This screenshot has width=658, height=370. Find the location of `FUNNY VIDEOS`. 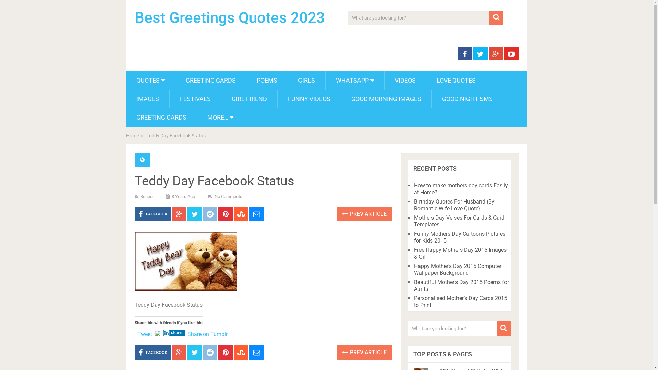

FUNNY VIDEOS is located at coordinates (309, 99).